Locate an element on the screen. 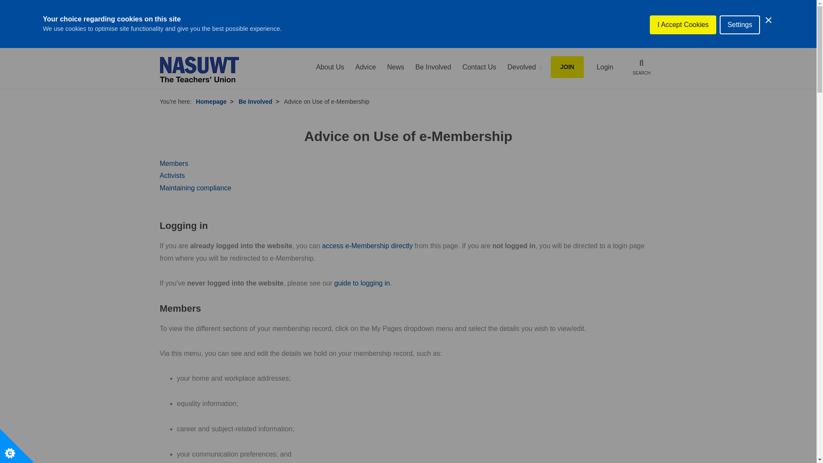 The height and width of the screenshot is (463, 823). About Us is located at coordinates (330, 66).